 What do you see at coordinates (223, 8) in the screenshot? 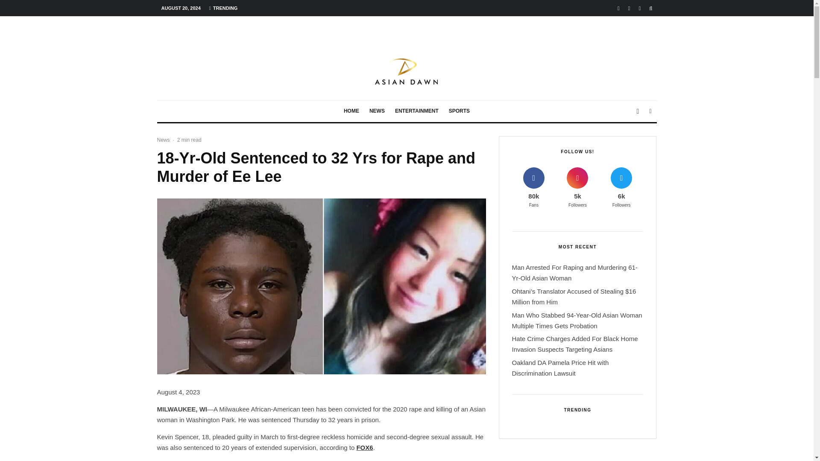
I see `TRENDING` at bounding box center [223, 8].